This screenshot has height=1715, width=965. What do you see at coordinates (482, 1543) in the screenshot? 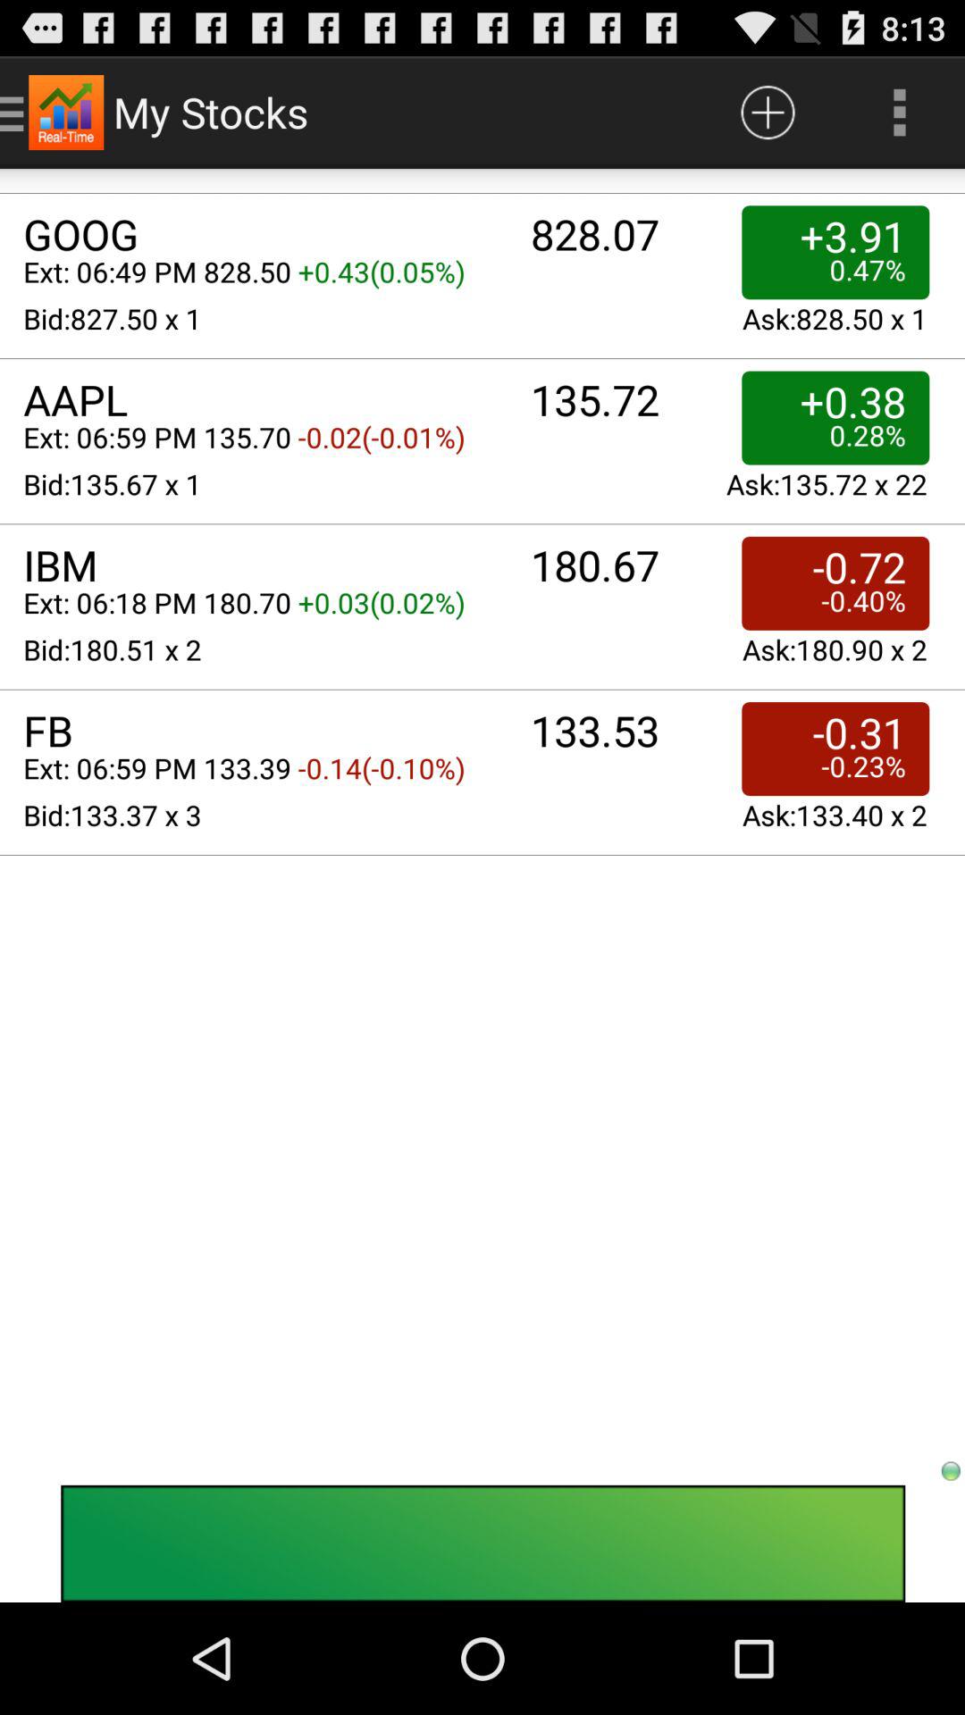
I see `turn off the item at the bottom` at bounding box center [482, 1543].